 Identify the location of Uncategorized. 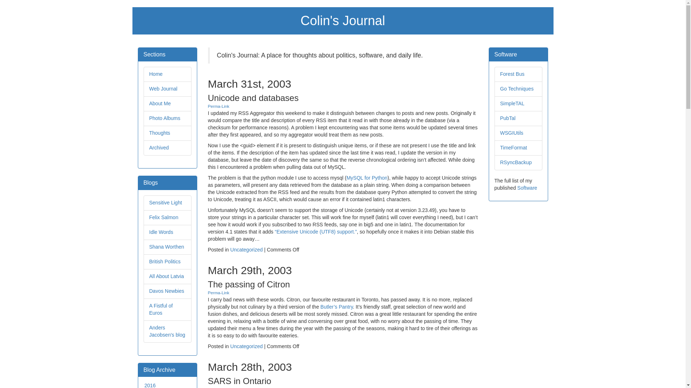
(246, 249).